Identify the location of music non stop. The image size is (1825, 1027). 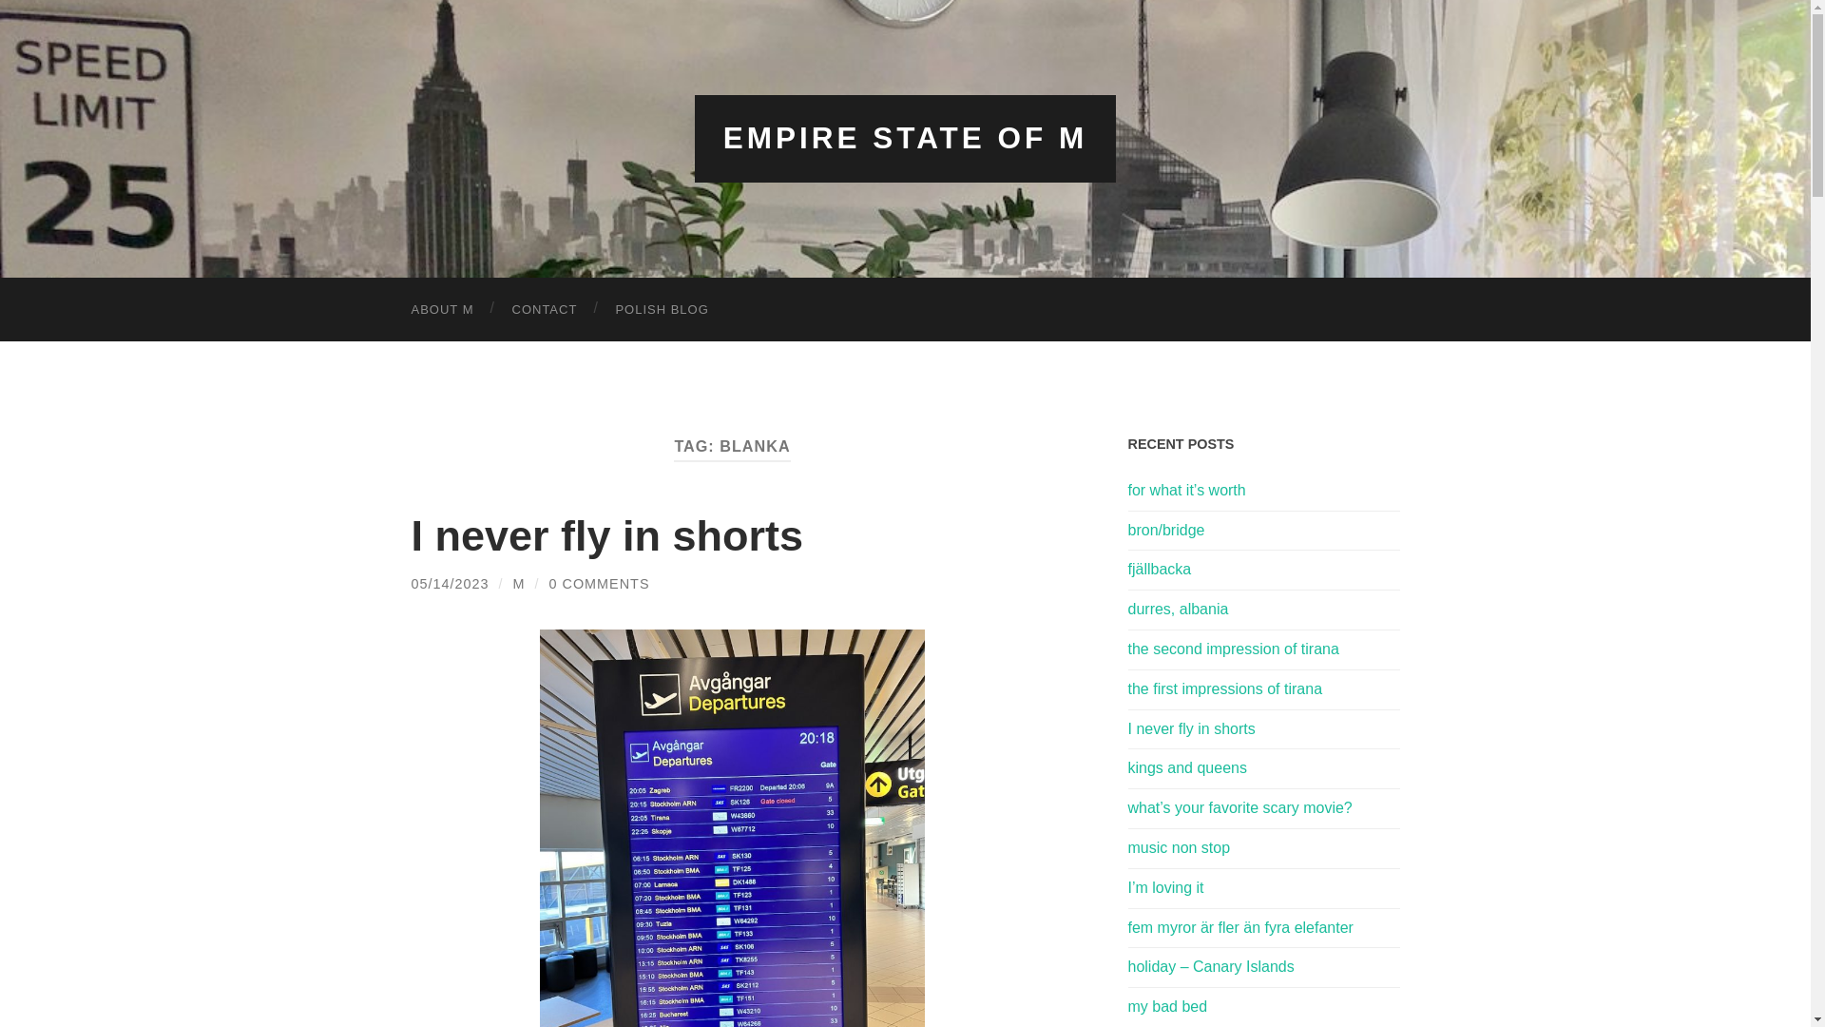
(1263, 848).